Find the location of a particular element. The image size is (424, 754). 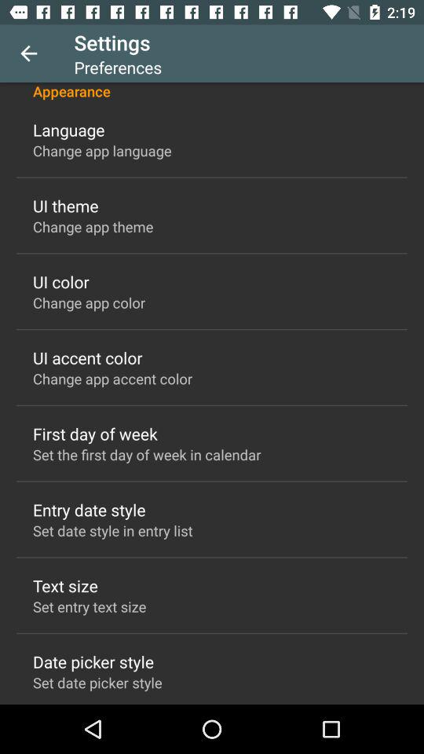

turn on the app next to the settings app is located at coordinates (28, 53).